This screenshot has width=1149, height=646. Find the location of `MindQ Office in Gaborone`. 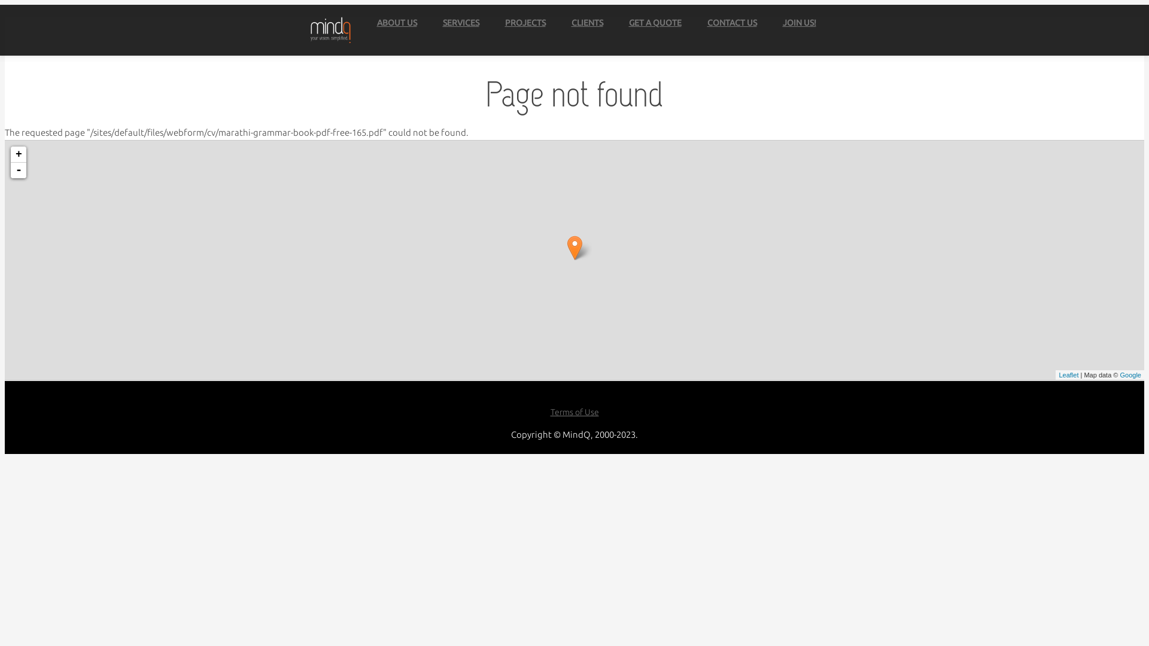

MindQ Office in Gaborone is located at coordinates (574, 248).